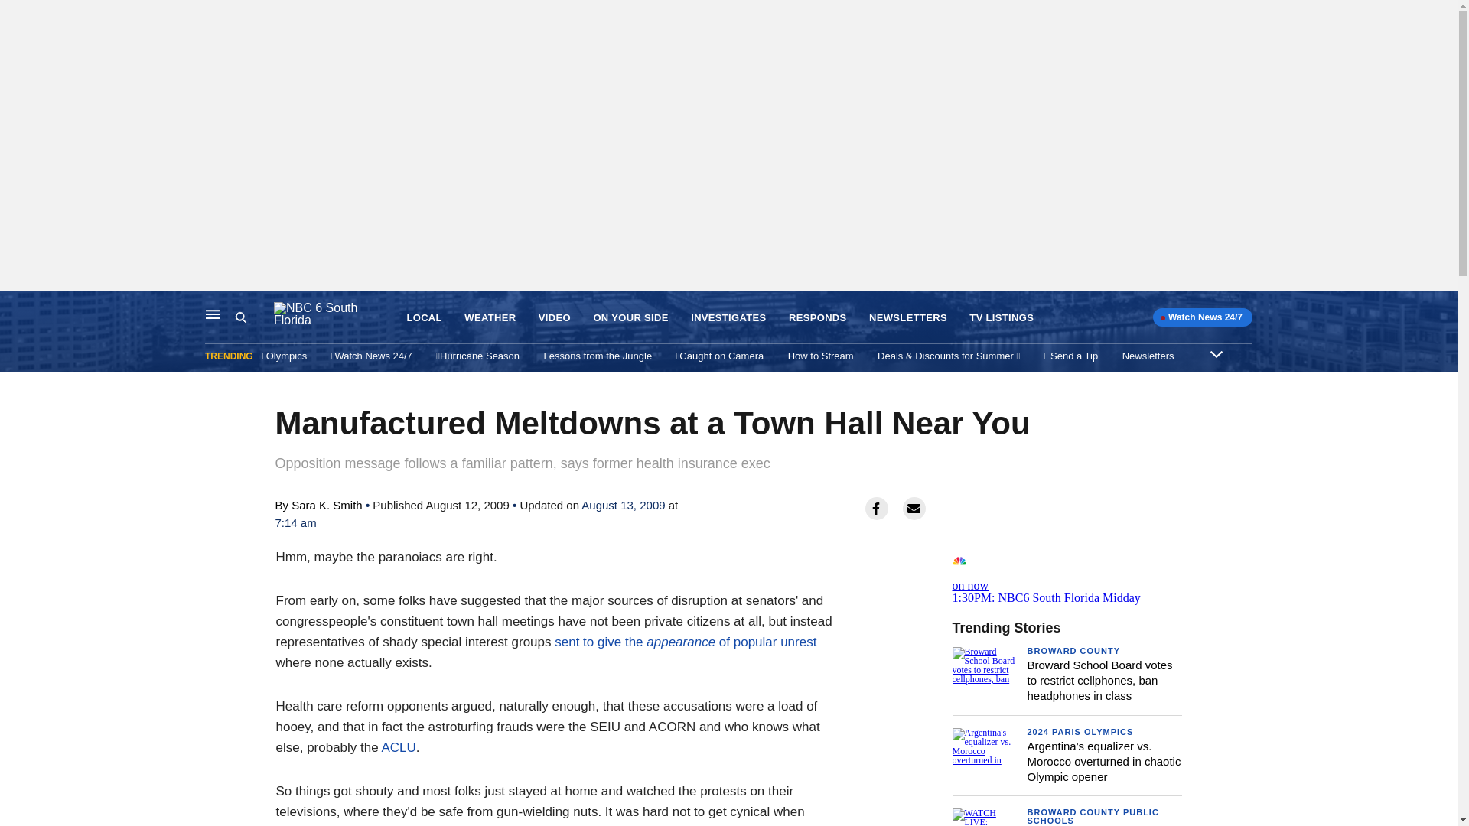 The image size is (1469, 826). What do you see at coordinates (728, 318) in the screenshot?
I see `INVESTIGATES` at bounding box center [728, 318].